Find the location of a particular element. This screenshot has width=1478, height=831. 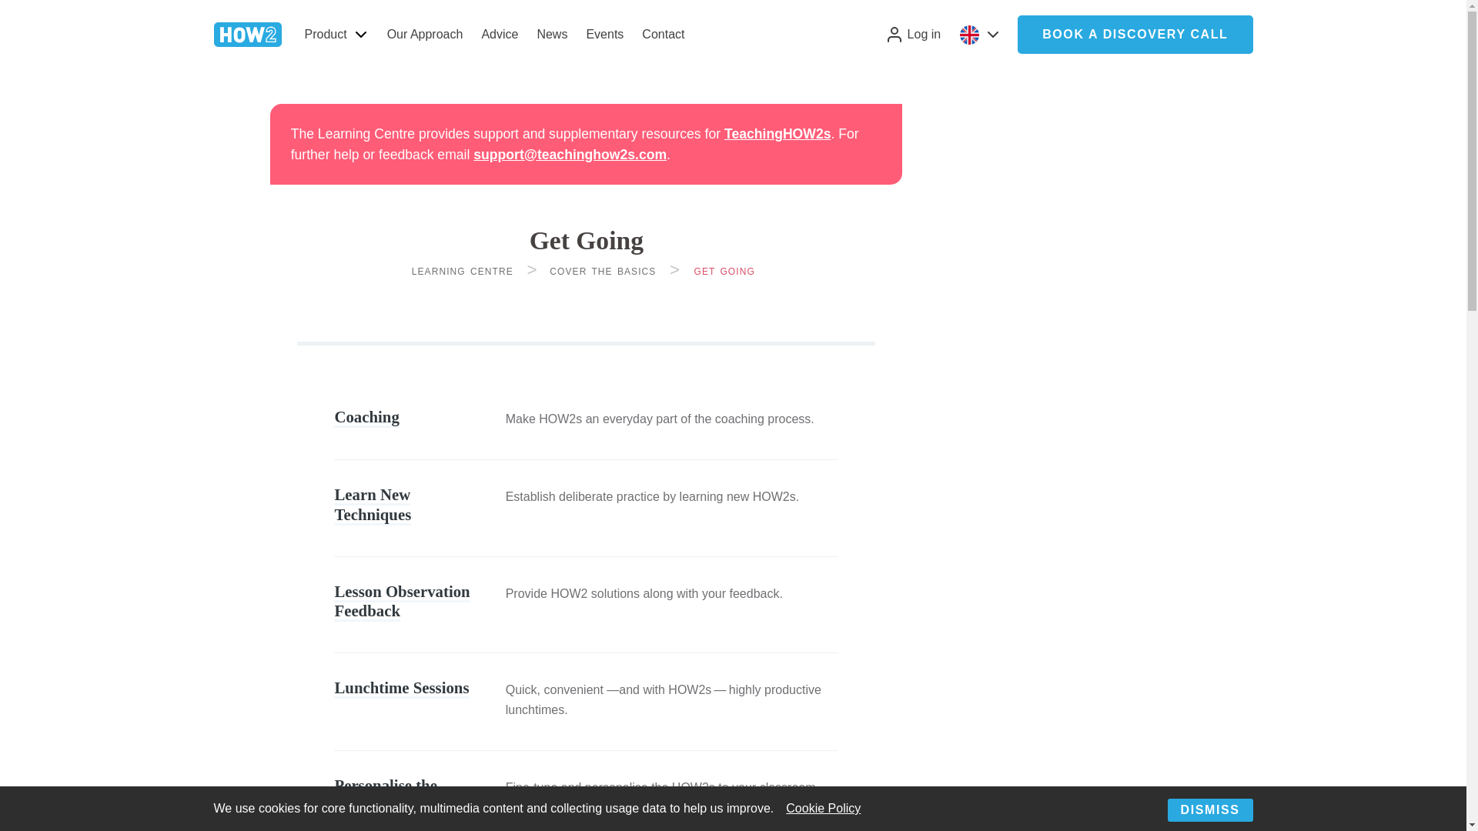

LEARNING CENTRE is located at coordinates (462, 271).